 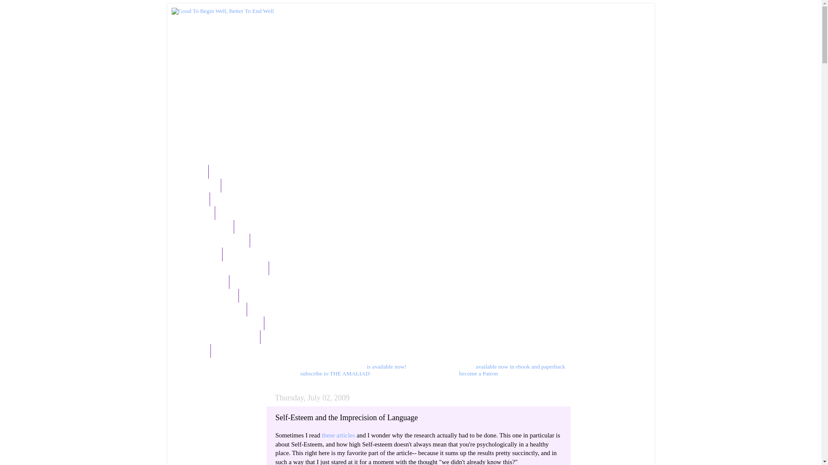 I want to click on Writing as Amalia Theresa, so click(x=219, y=337).